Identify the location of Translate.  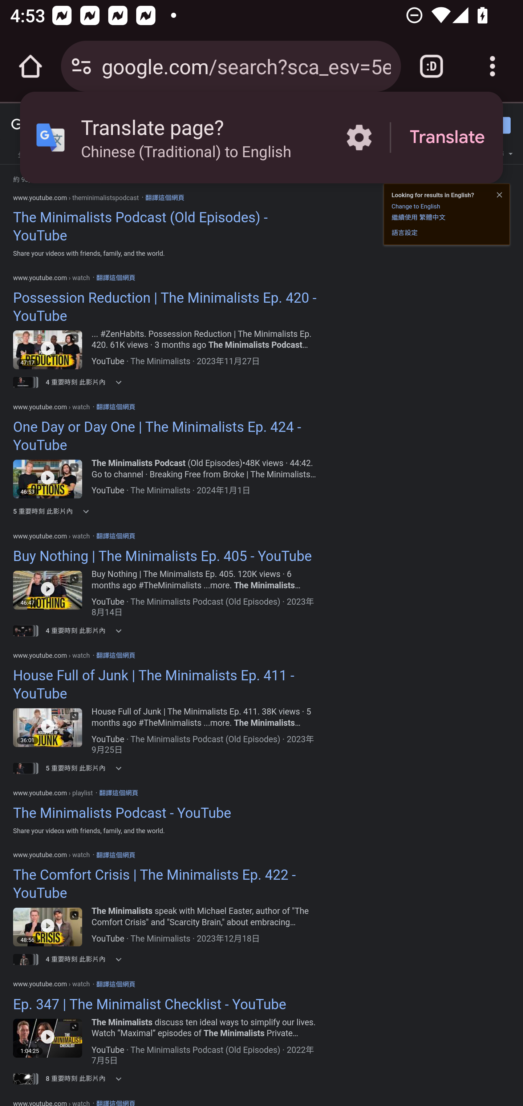
(447, 138).